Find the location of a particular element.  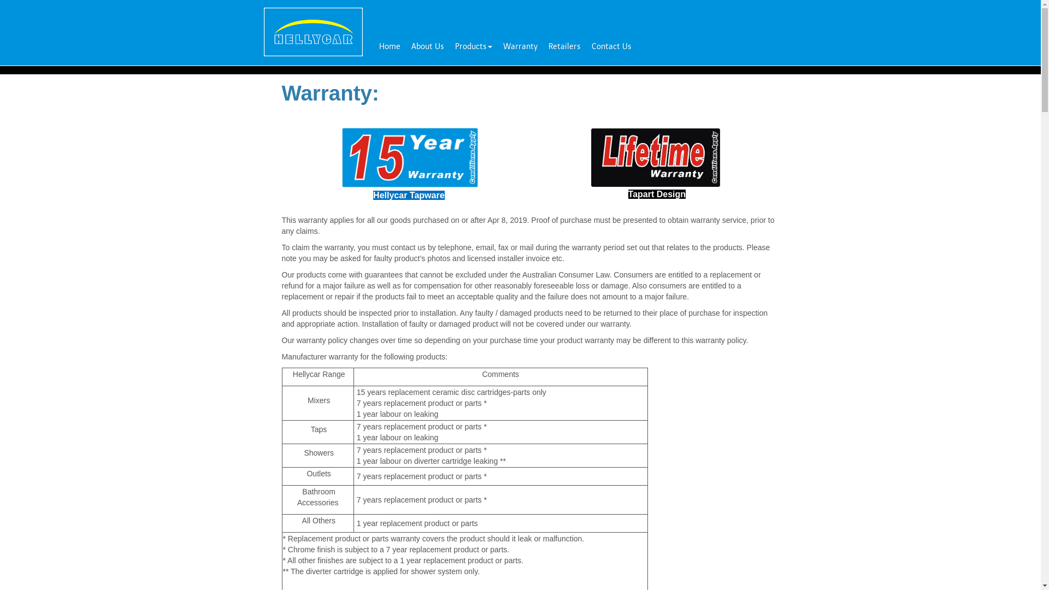

Contact Us is located at coordinates (611, 46).